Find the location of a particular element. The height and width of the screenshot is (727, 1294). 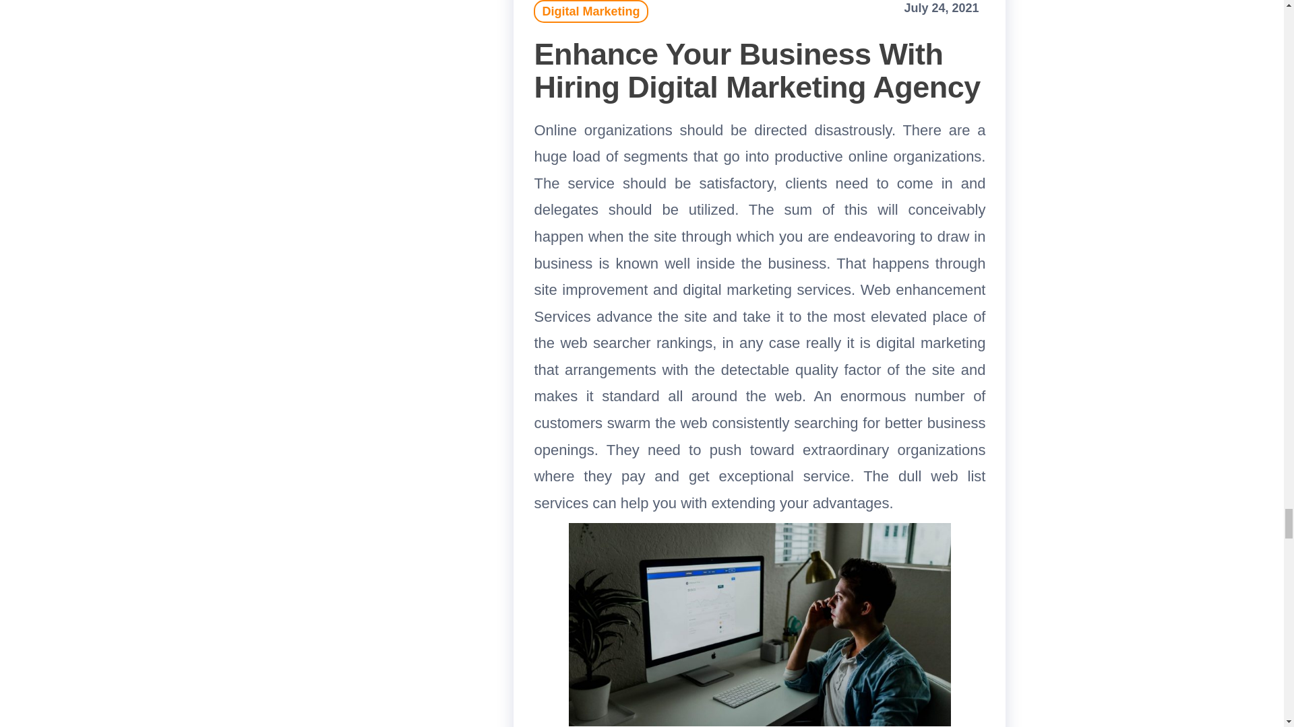

Enhance Your Business With Hiring Digital Marketing Agency is located at coordinates (756, 71).